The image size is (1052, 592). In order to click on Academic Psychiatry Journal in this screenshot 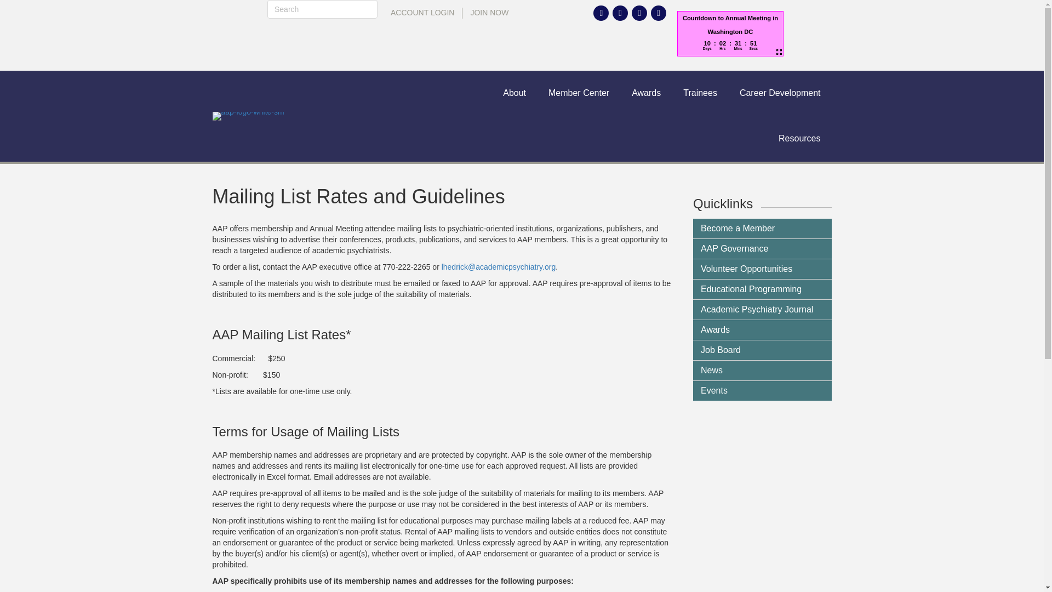, I will do `click(763, 309)`.